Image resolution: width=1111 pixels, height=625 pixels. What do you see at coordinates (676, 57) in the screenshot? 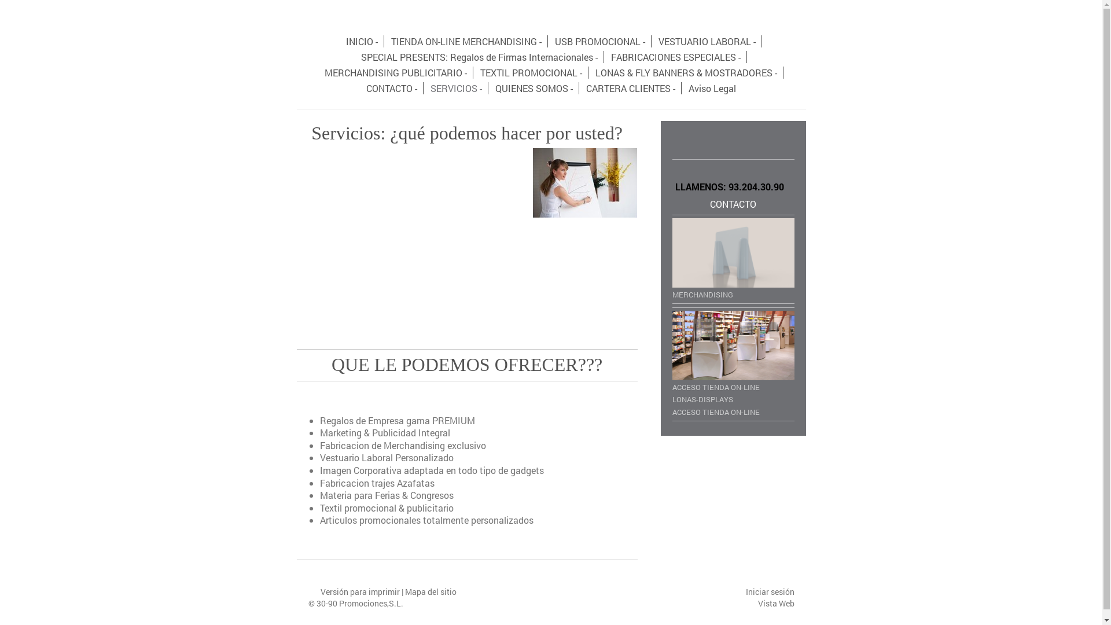
I see `FABRICACIONES ESPECIALES -` at bounding box center [676, 57].